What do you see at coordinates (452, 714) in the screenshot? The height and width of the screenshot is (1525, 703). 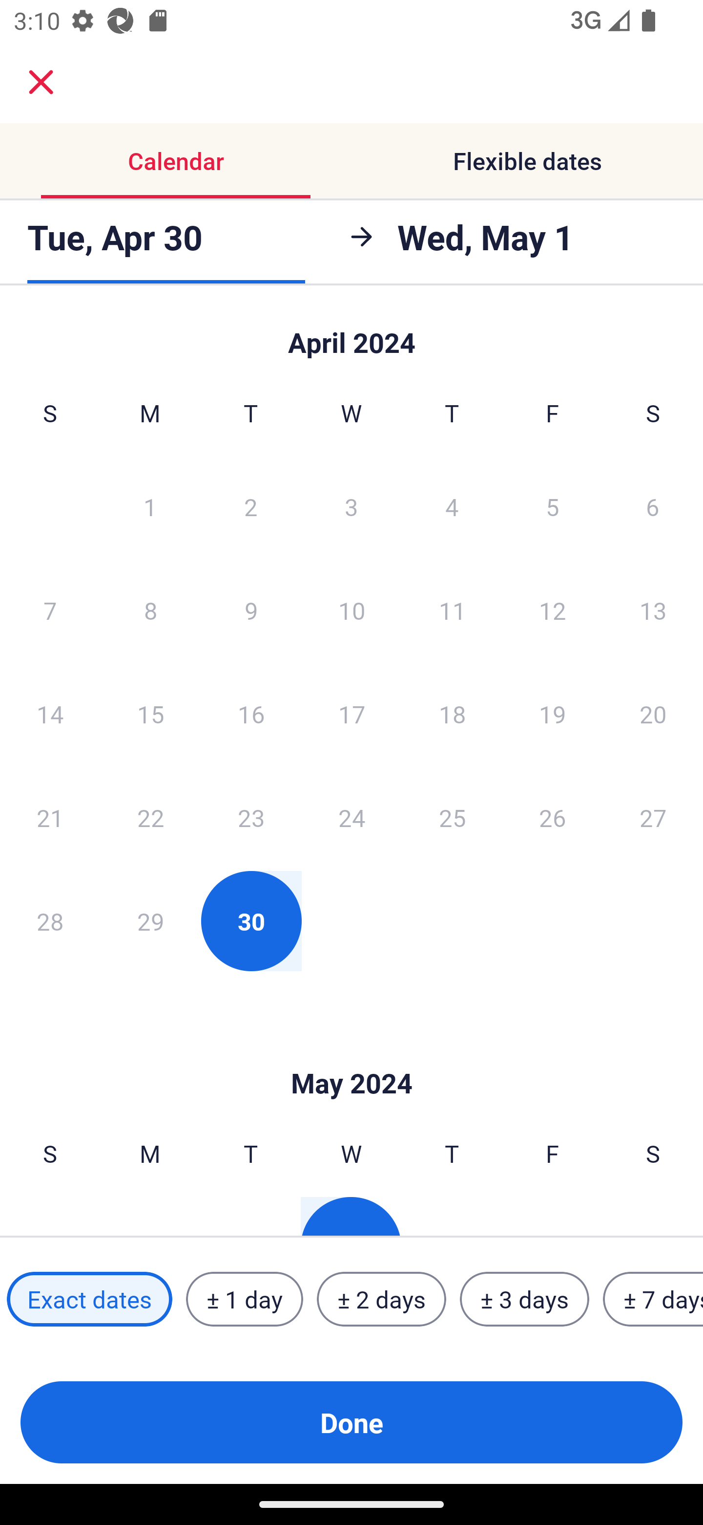 I see `18 Thursday, April 18, 2024` at bounding box center [452, 714].